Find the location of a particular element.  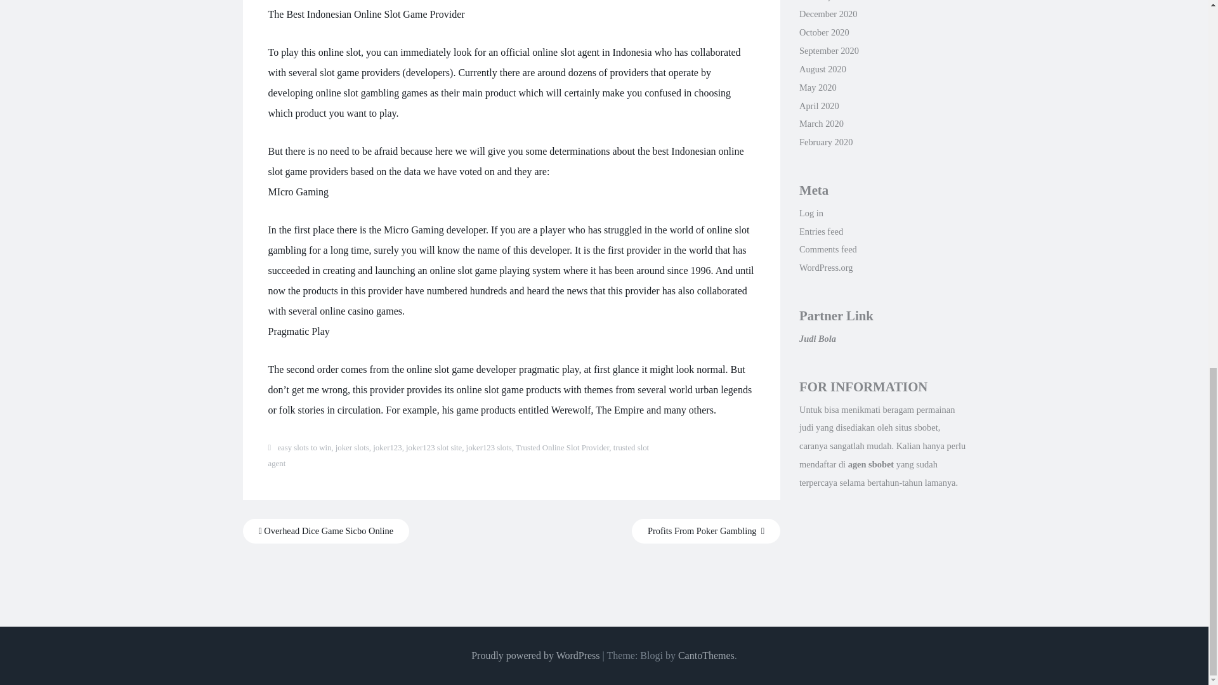

Profits From Poker Gambling  is located at coordinates (706, 531).